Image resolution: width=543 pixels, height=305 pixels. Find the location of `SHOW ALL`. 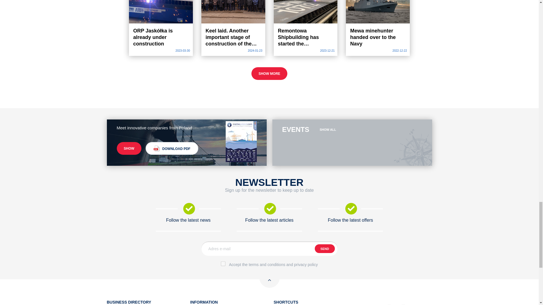

SHOW ALL is located at coordinates (328, 129).